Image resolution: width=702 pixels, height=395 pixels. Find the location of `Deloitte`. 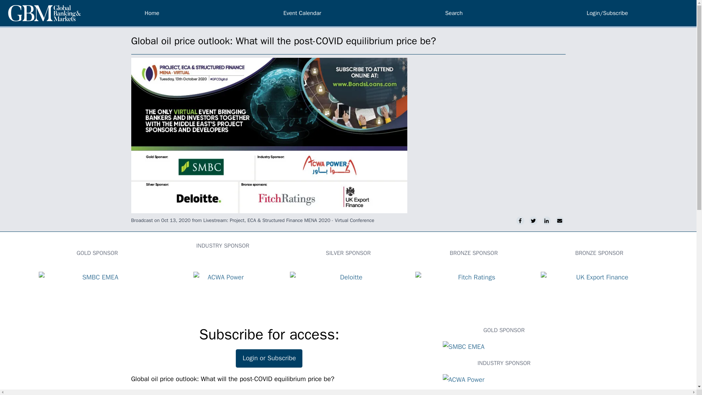

Deloitte is located at coordinates (348, 290).